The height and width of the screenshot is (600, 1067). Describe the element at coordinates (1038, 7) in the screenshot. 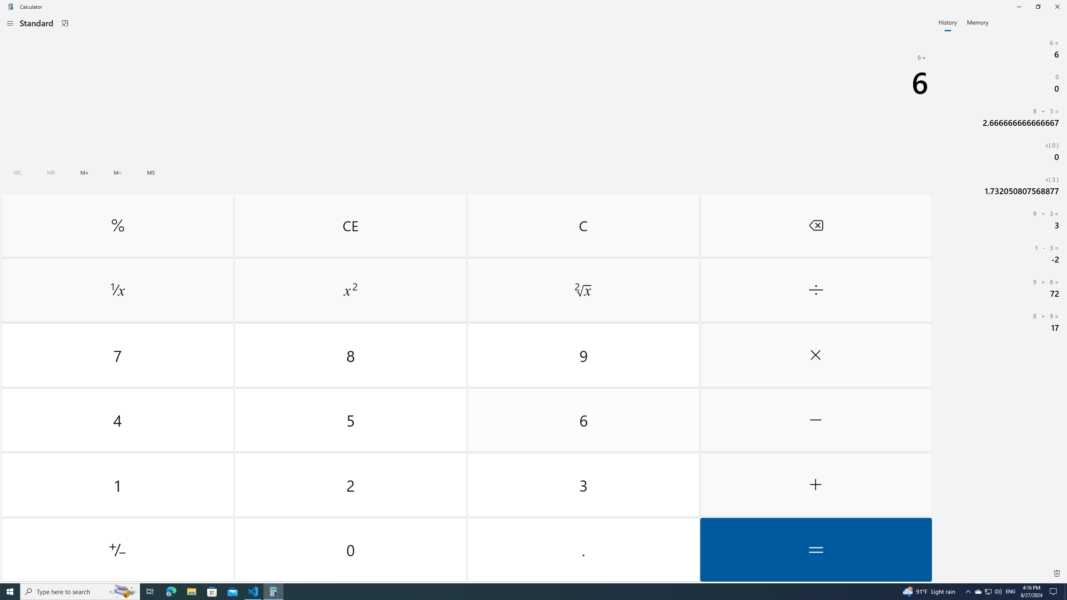

I see `Restore Calculator` at that location.